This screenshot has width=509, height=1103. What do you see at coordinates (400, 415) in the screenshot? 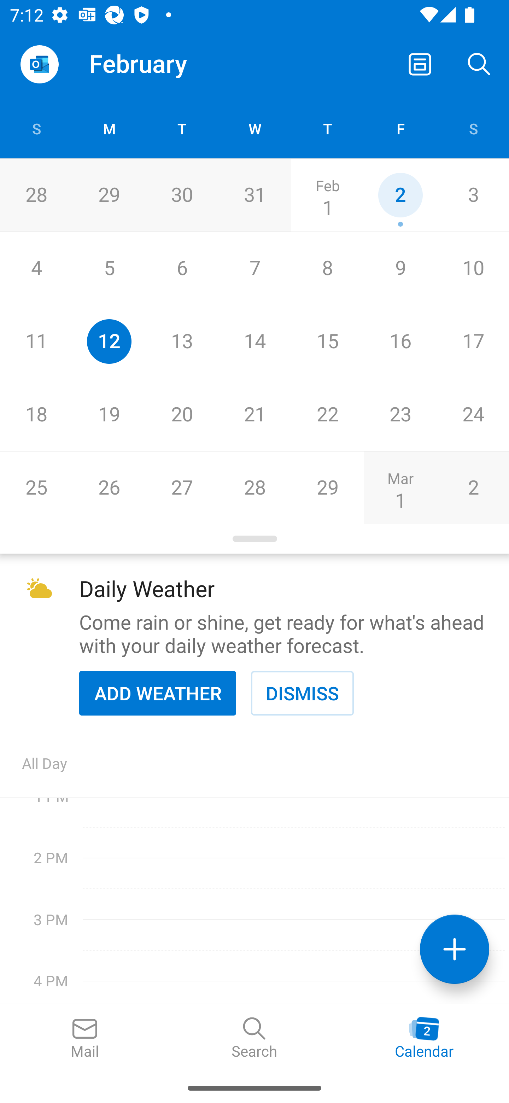
I see `23 Friday, February 23` at bounding box center [400, 415].